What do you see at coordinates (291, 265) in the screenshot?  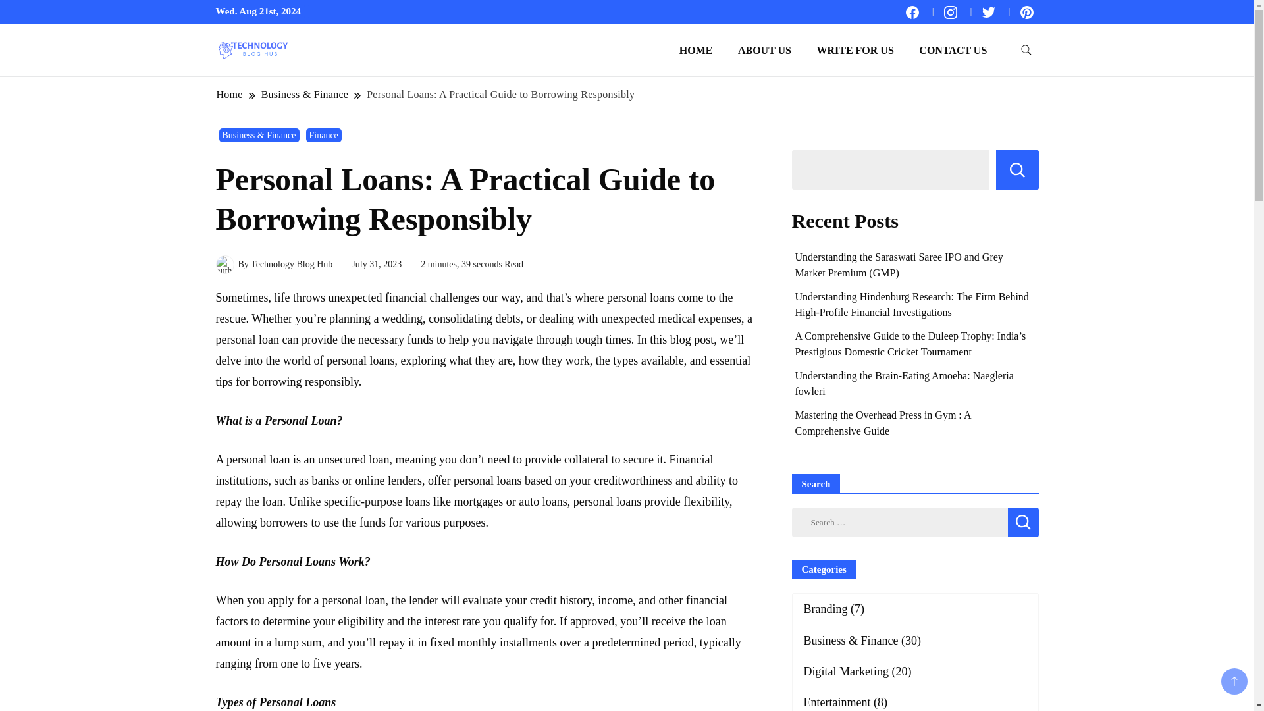 I see `Technology Blog Hub` at bounding box center [291, 265].